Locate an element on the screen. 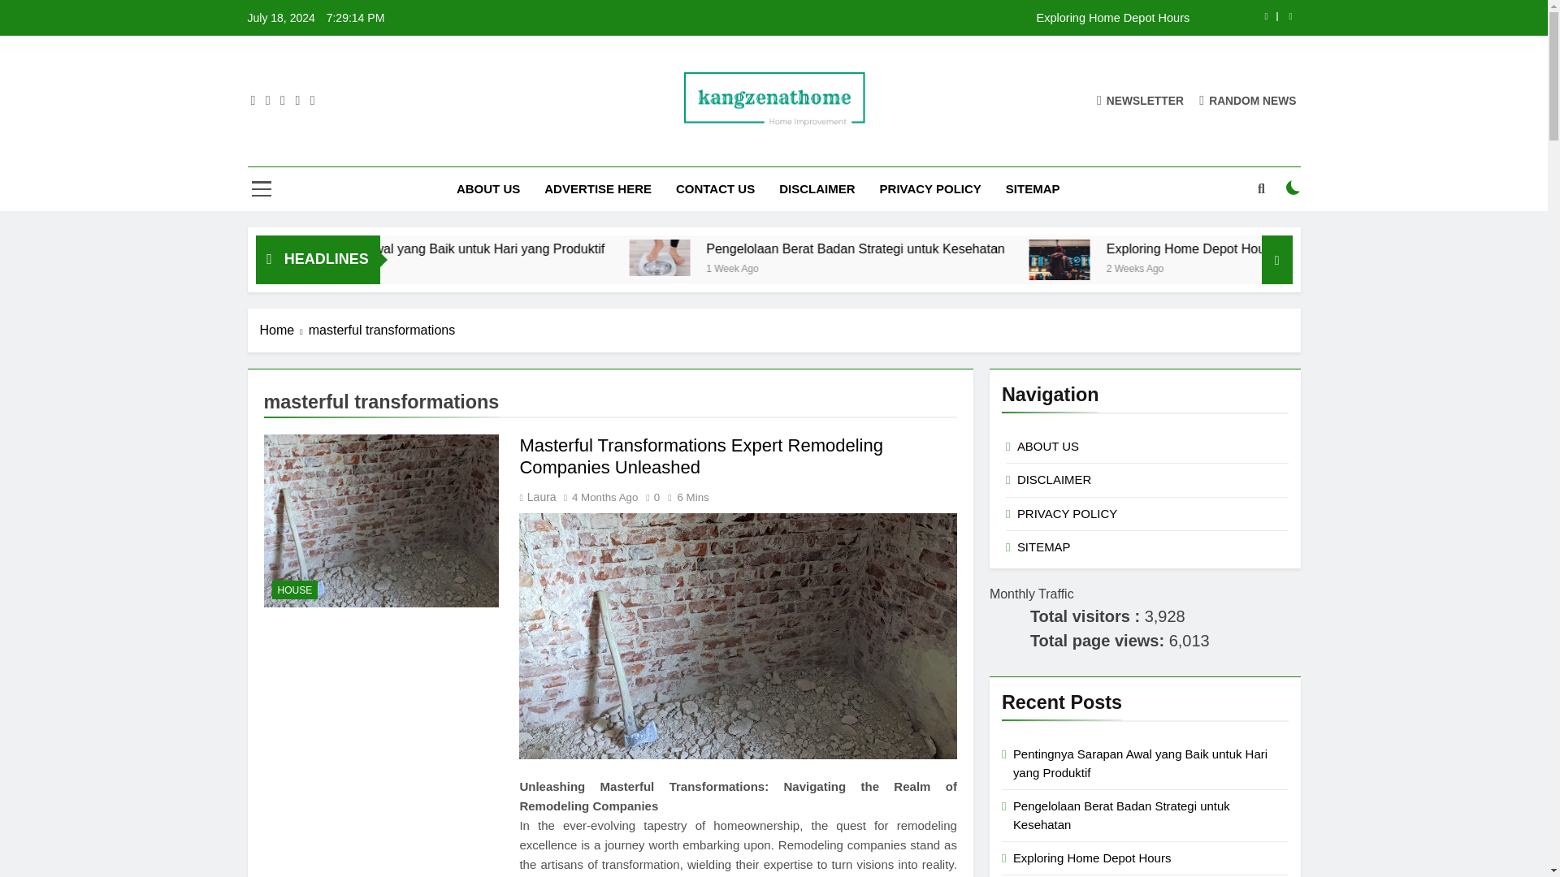 This screenshot has height=877, width=1560. Pengelolaan Berat Badan Strategi untuk Kesehatan is located at coordinates (990, 248).